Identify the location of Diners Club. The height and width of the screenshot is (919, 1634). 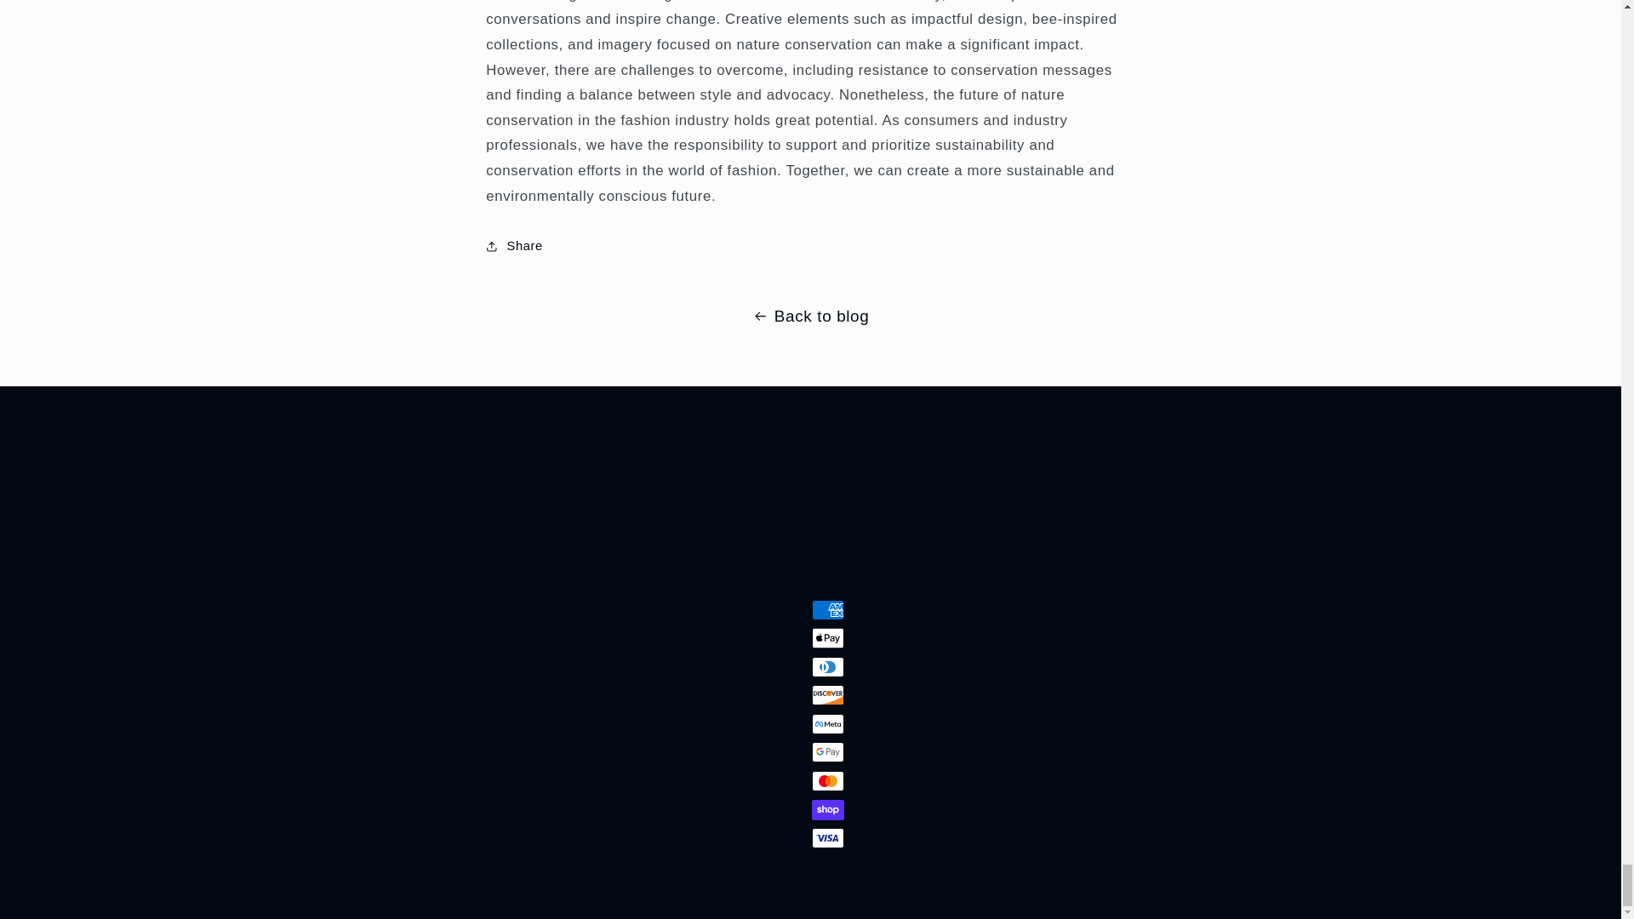
(828, 667).